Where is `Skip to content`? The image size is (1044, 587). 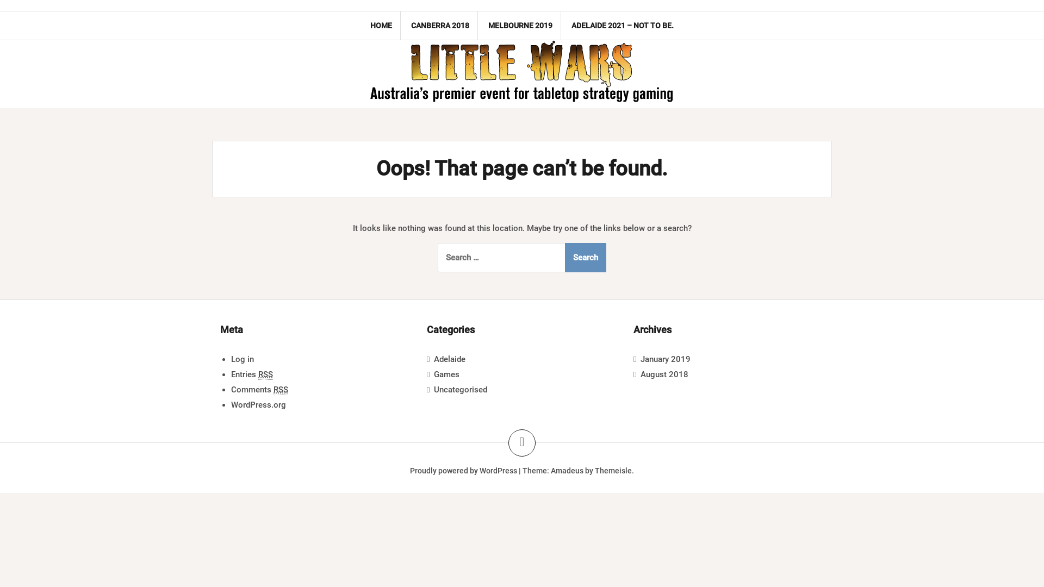
Skip to content is located at coordinates (0, 0).